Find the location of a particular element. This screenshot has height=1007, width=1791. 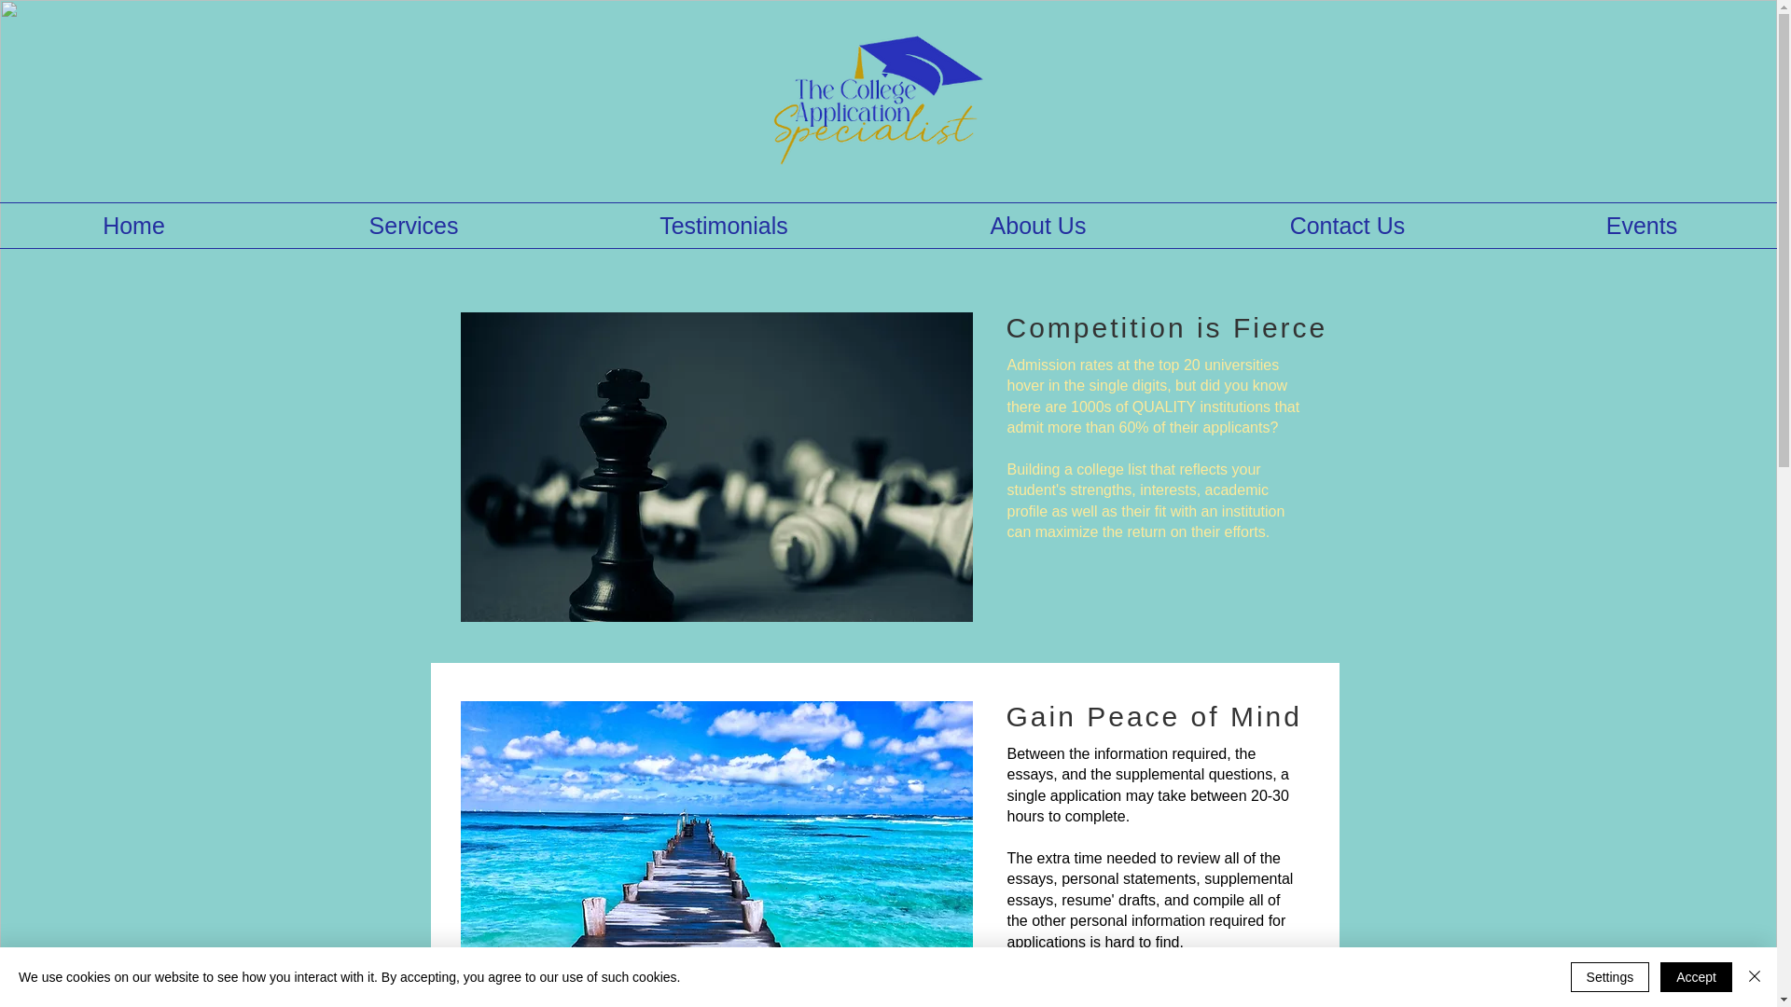

About Us is located at coordinates (1038, 226).